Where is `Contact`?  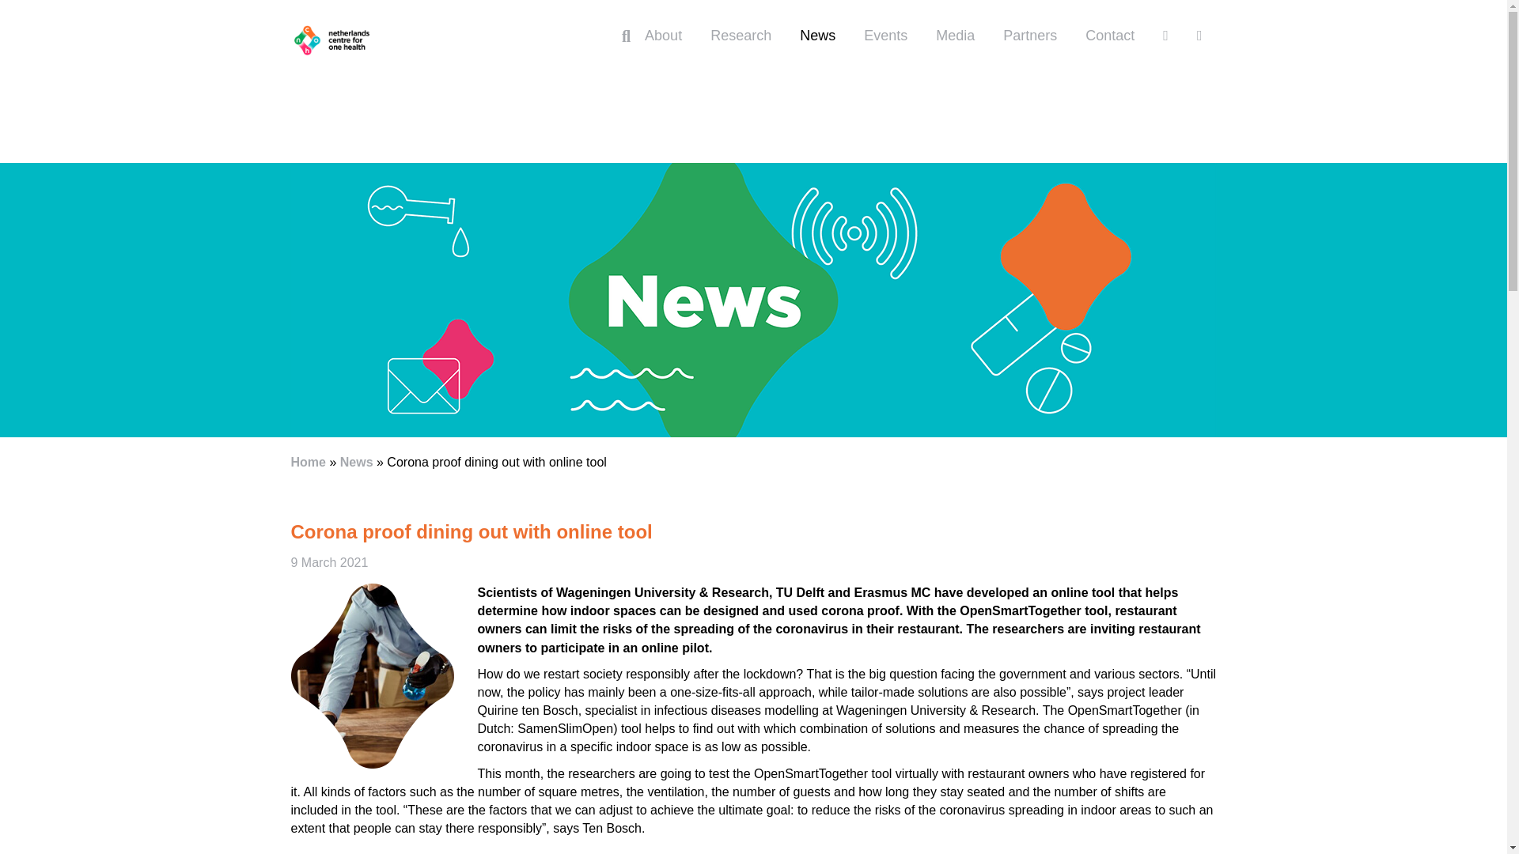
Contact is located at coordinates (1109, 36).